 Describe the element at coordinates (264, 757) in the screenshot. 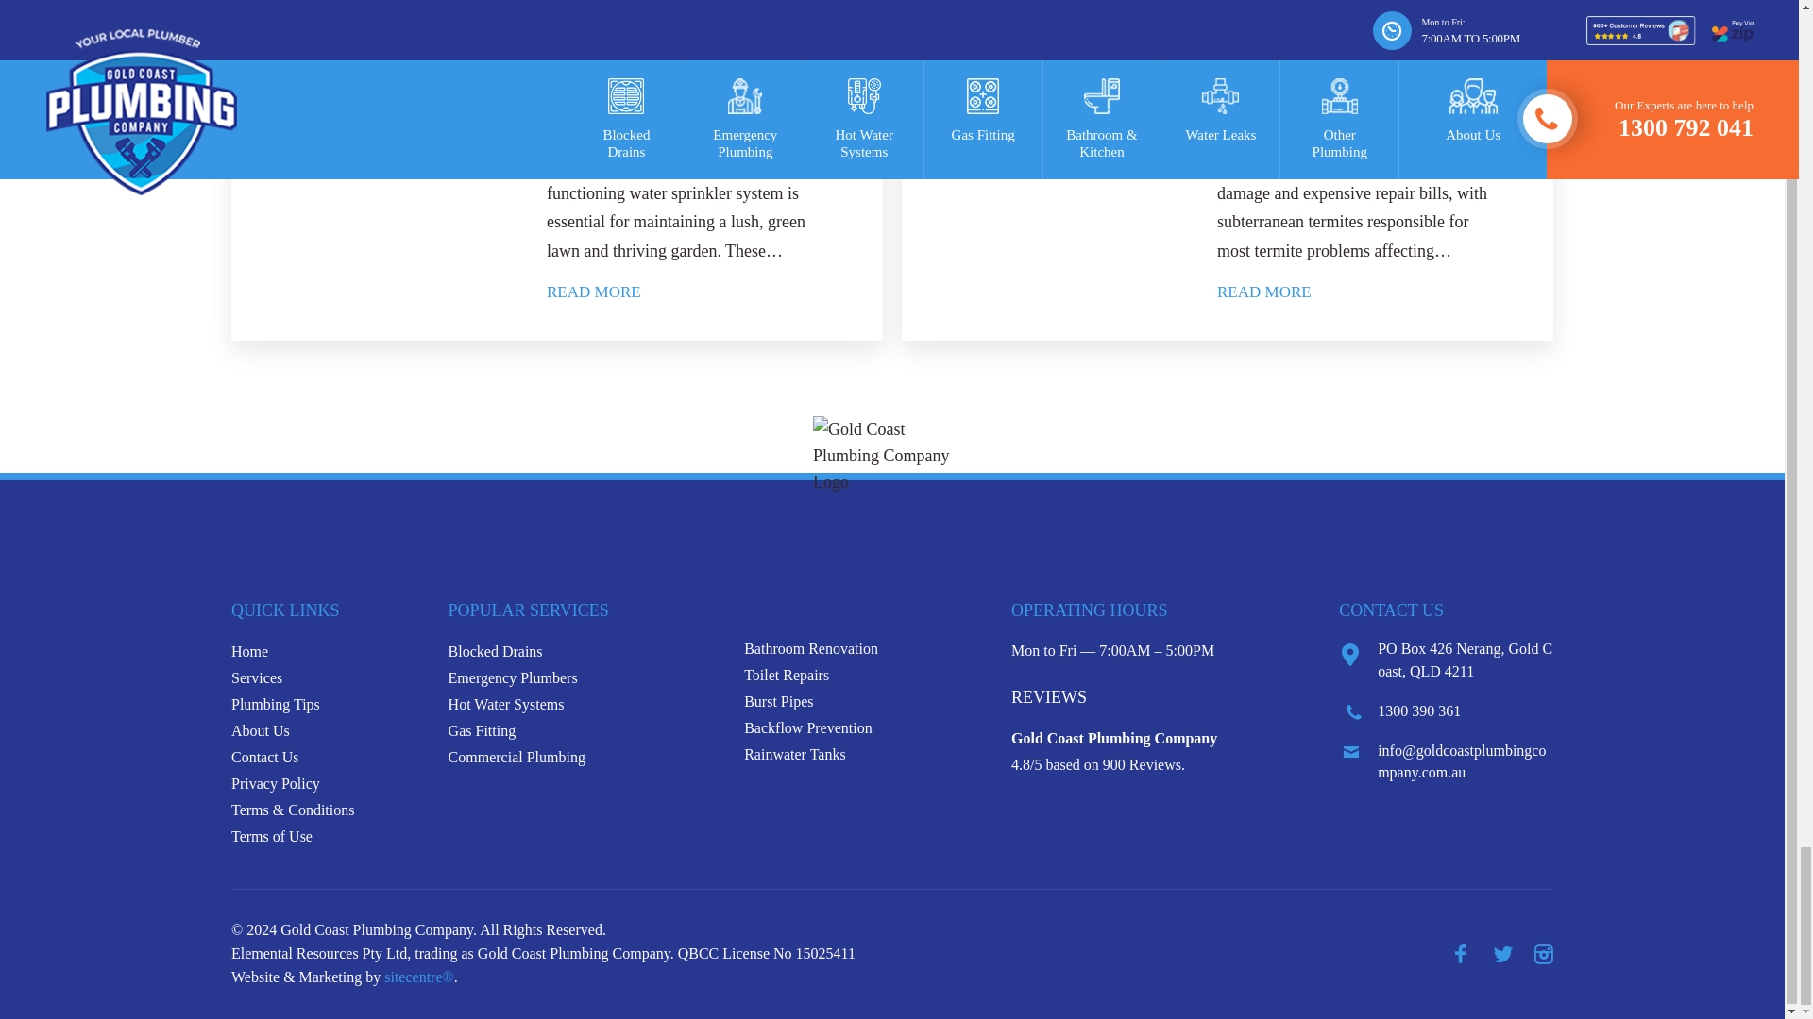

I see `Contact Us` at that location.